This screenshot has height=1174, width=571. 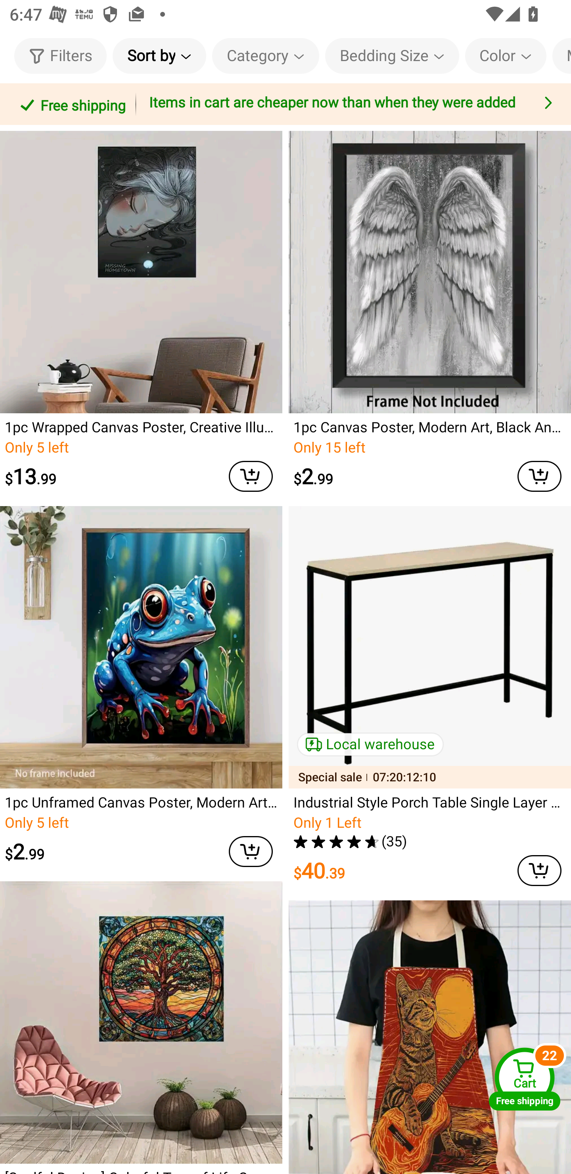 What do you see at coordinates (60, 56) in the screenshot?
I see `Filters` at bounding box center [60, 56].